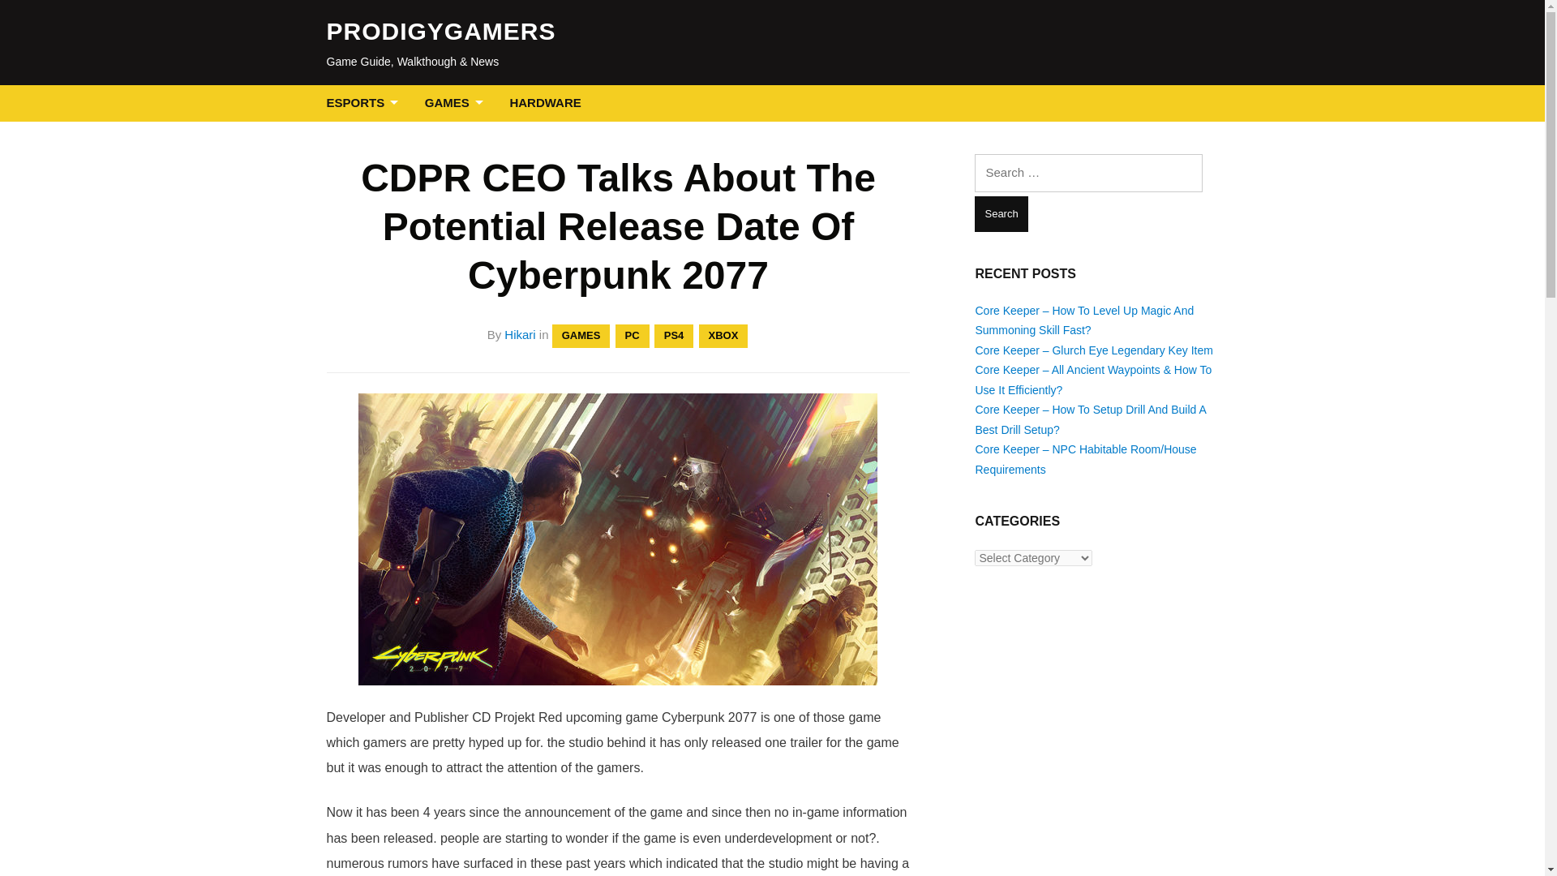 This screenshot has height=876, width=1557. Describe the element at coordinates (545, 103) in the screenshot. I see `HARDWARE` at that location.